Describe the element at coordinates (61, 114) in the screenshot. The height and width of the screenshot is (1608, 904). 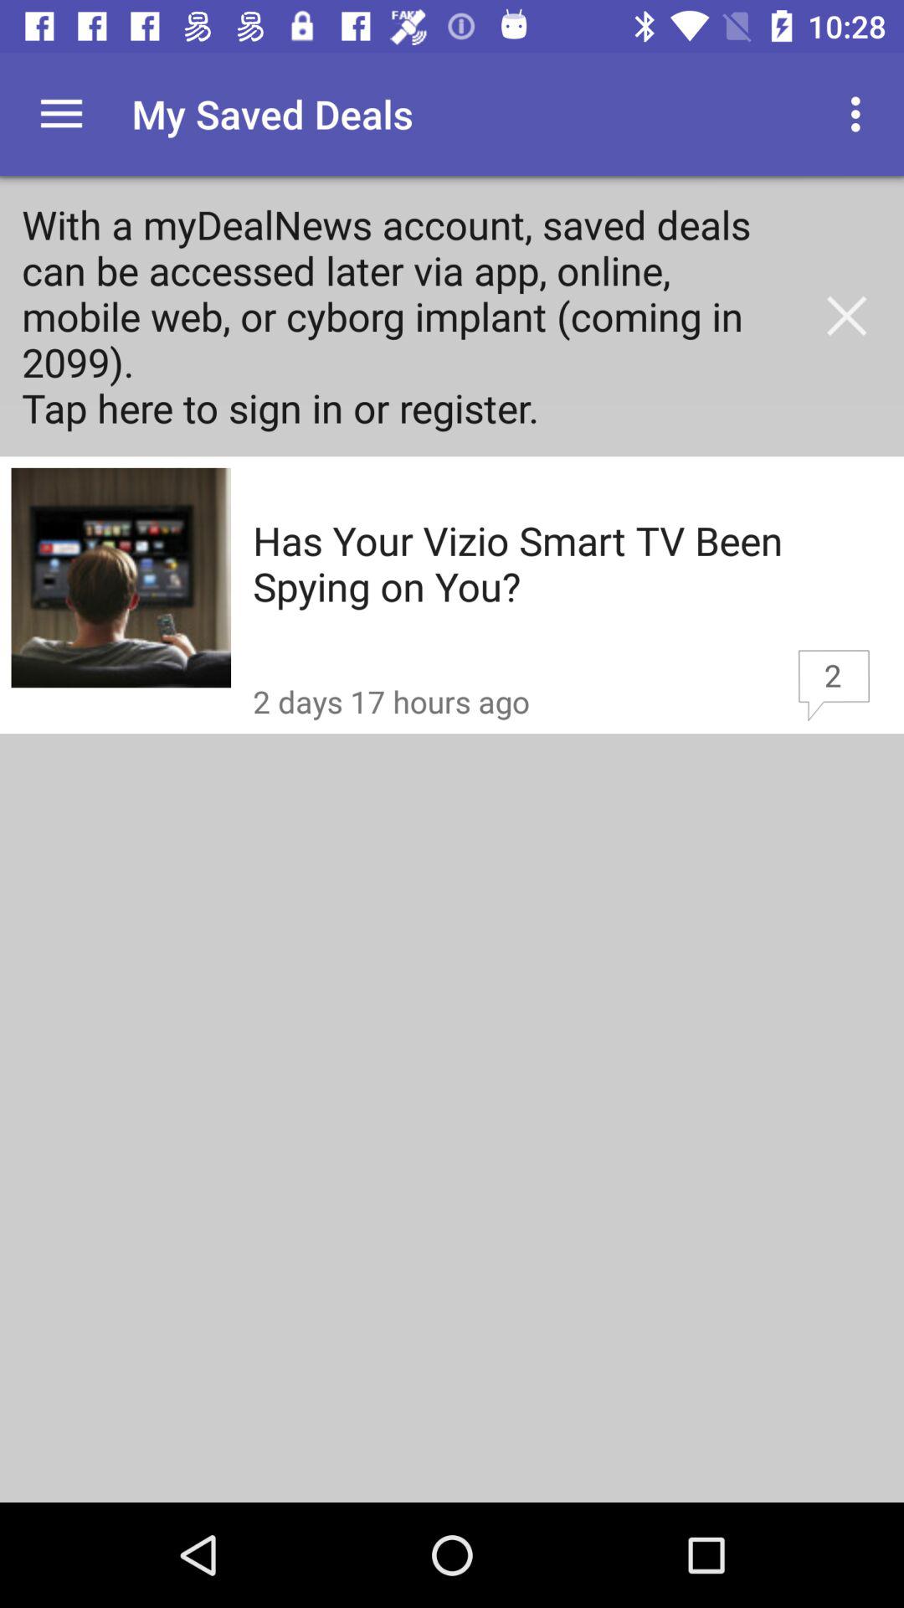
I see `tap the item above with a mydealnews` at that location.